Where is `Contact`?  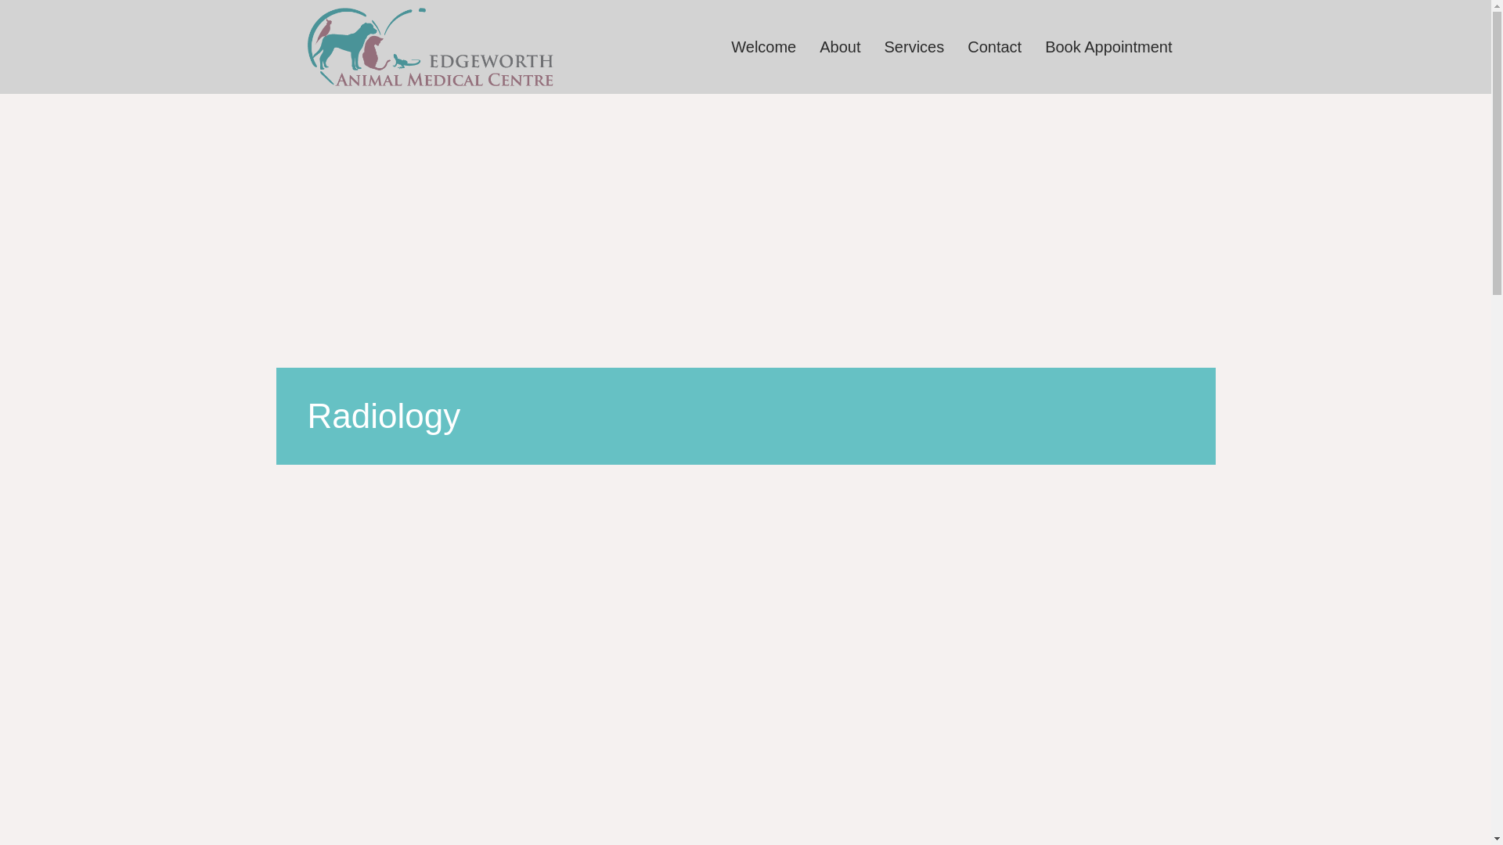
Contact is located at coordinates (994, 47).